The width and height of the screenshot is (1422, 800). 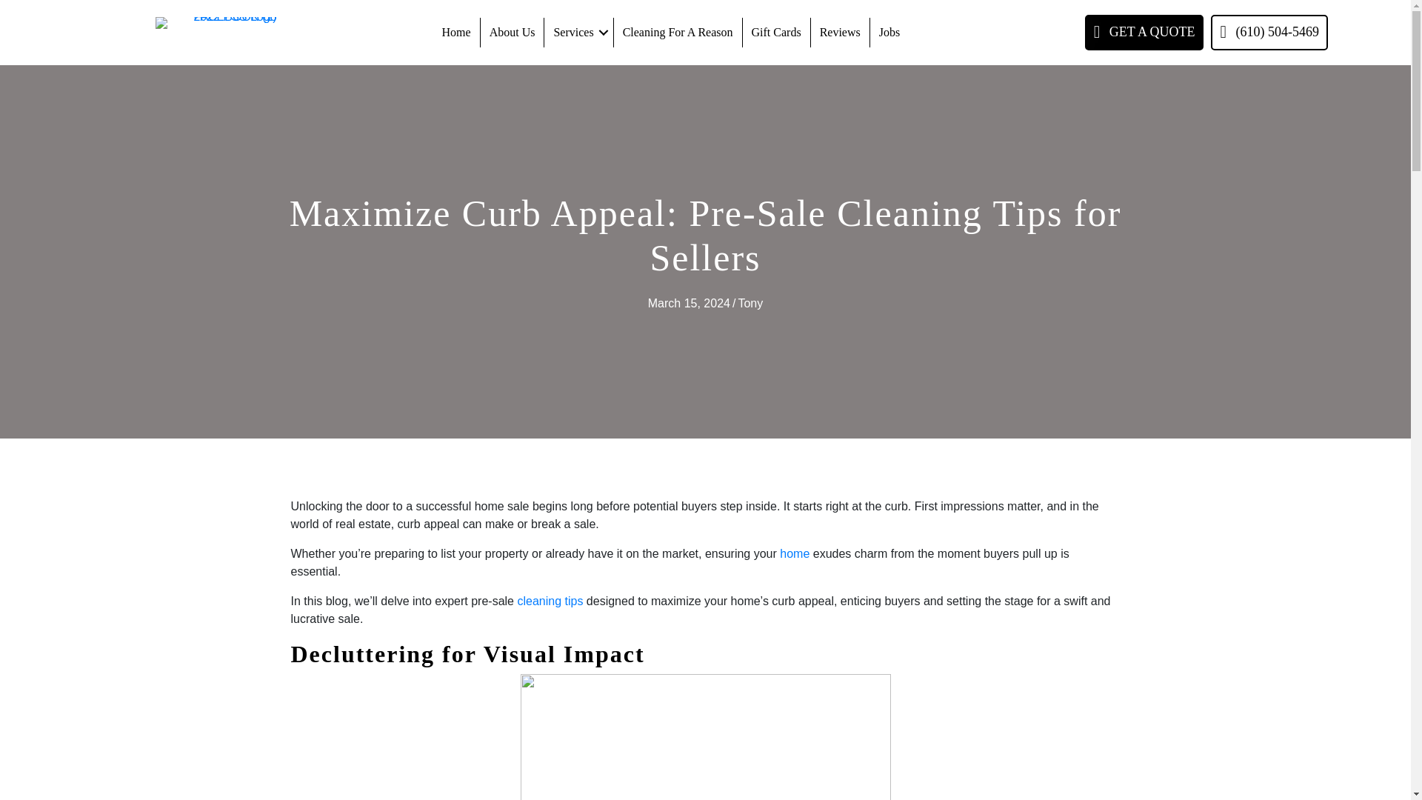 What do you see at coordinates (1144, 33) in the screenshot?
I see `GET A QUOTE` at bounding box center [1144, 33].